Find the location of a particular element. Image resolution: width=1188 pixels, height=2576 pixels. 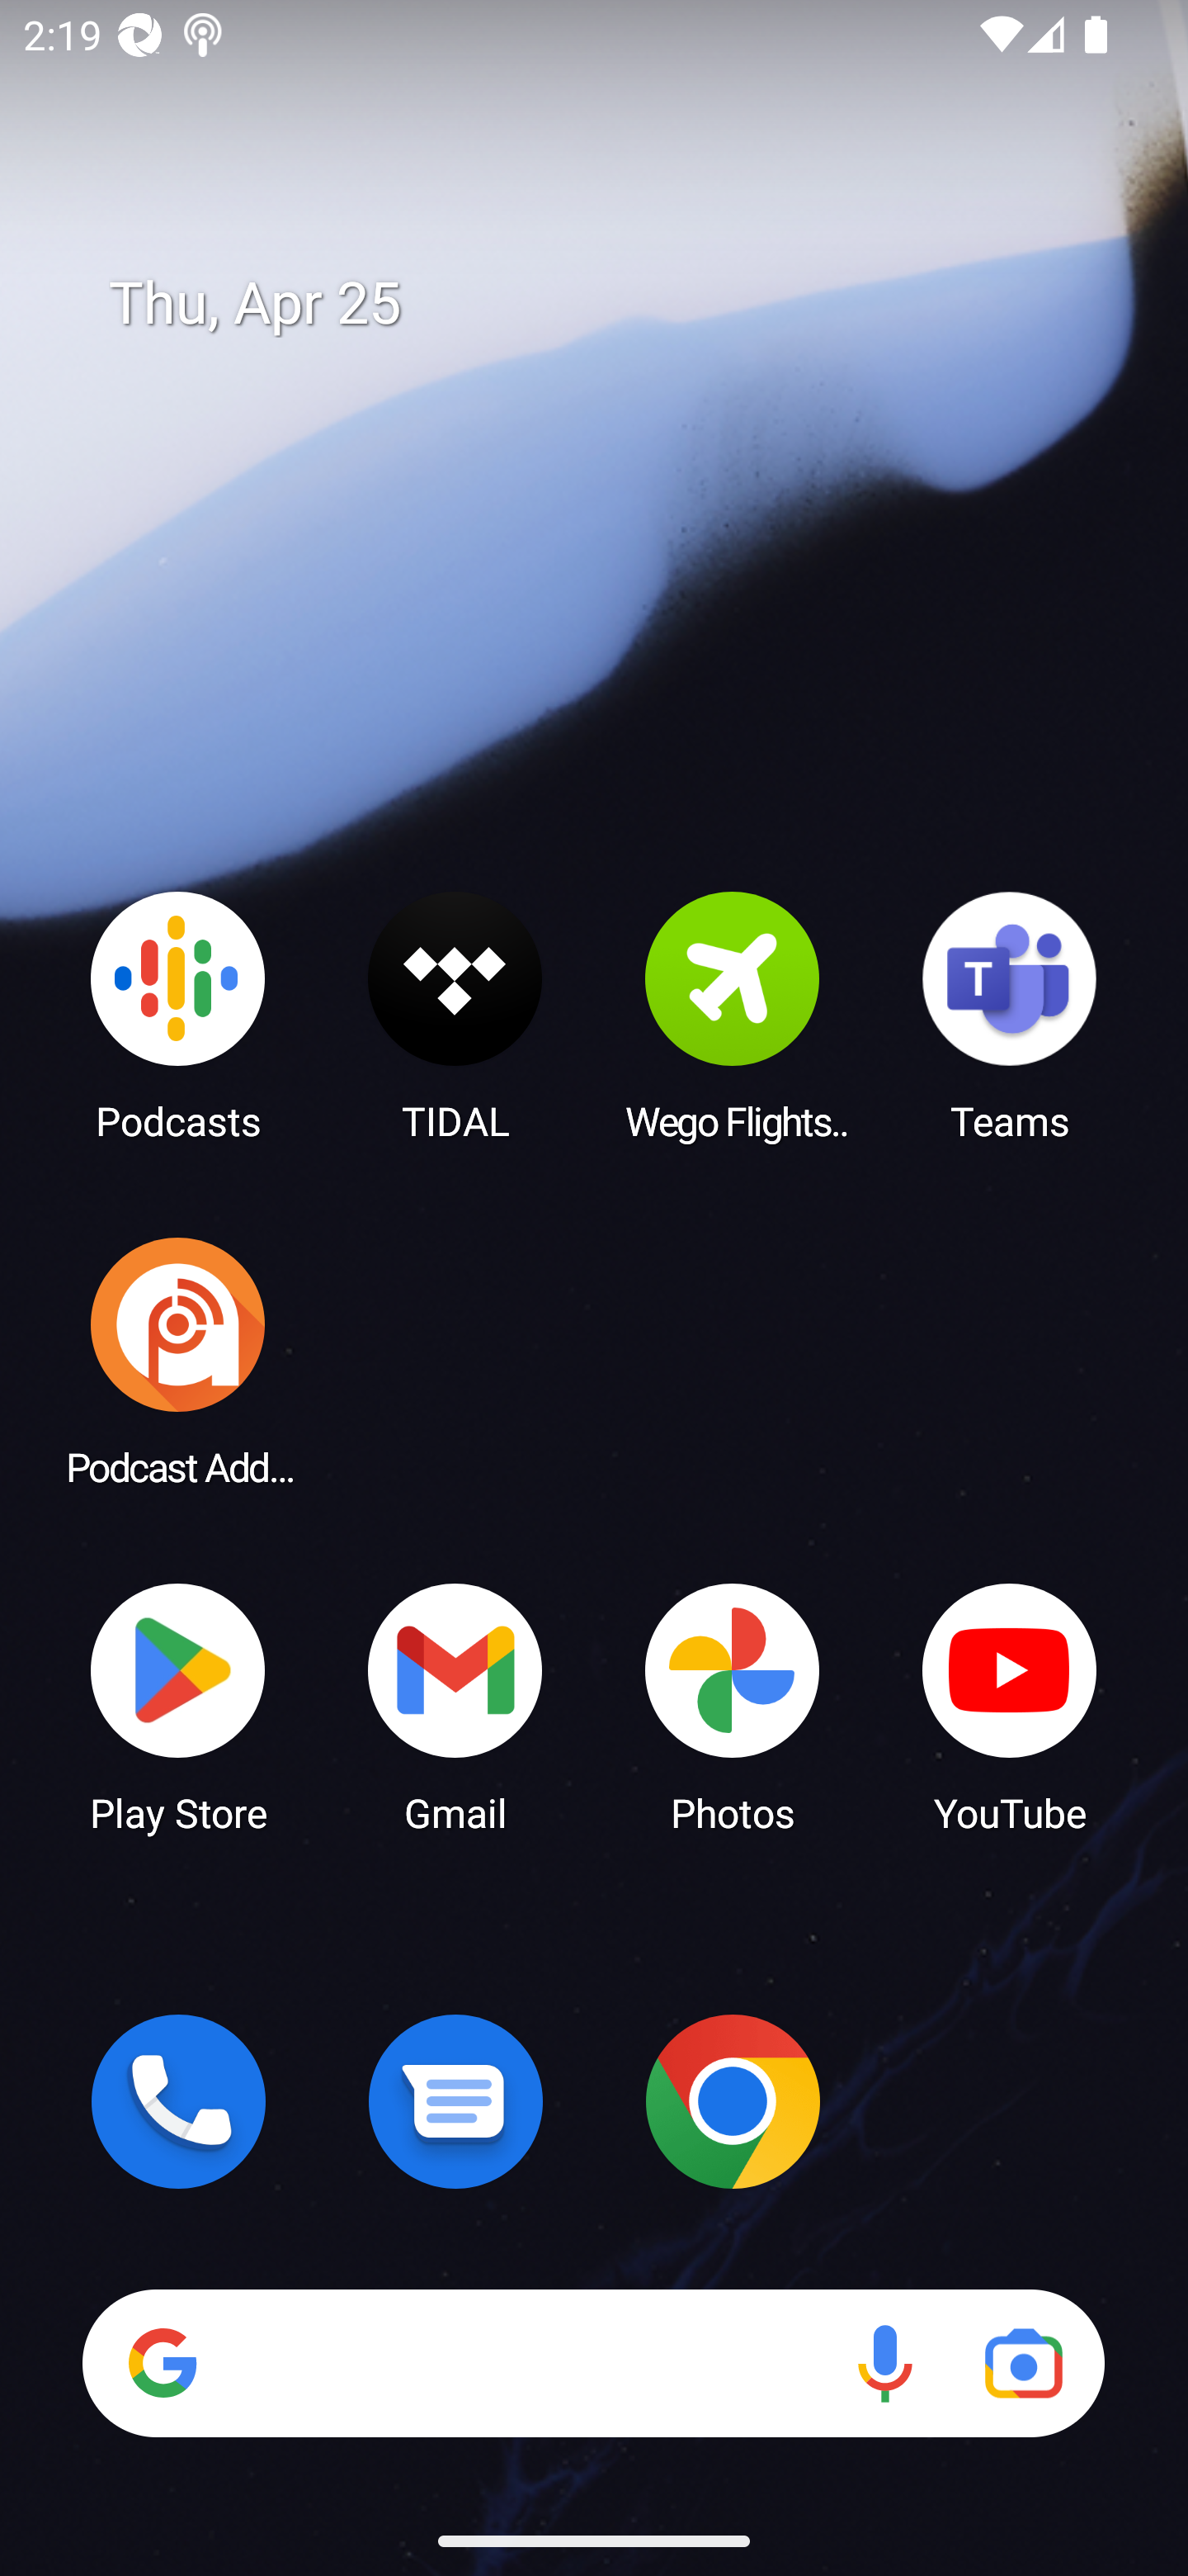

Search Voice search Google Lens is located at coordinates (593, 2363).